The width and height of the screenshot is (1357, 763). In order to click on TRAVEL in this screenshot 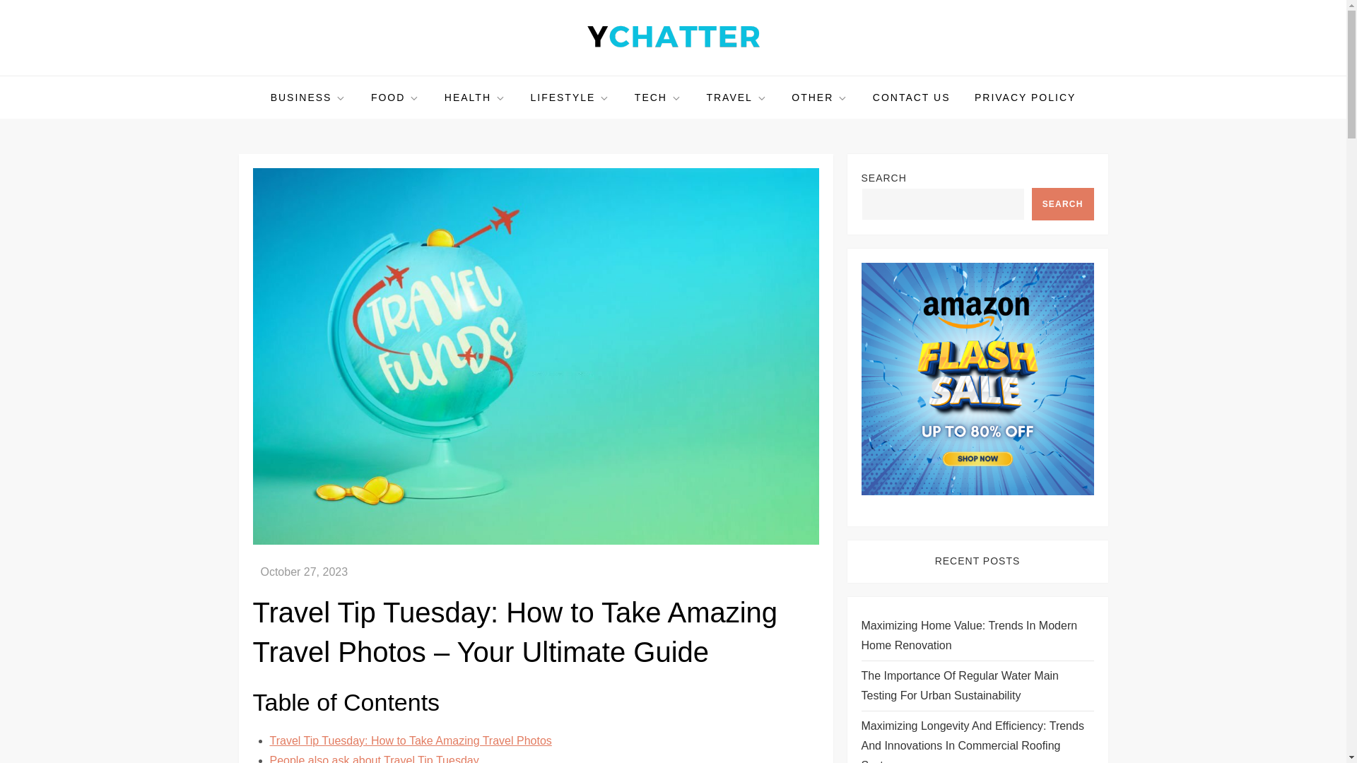, I will do `click(736, 97)`.